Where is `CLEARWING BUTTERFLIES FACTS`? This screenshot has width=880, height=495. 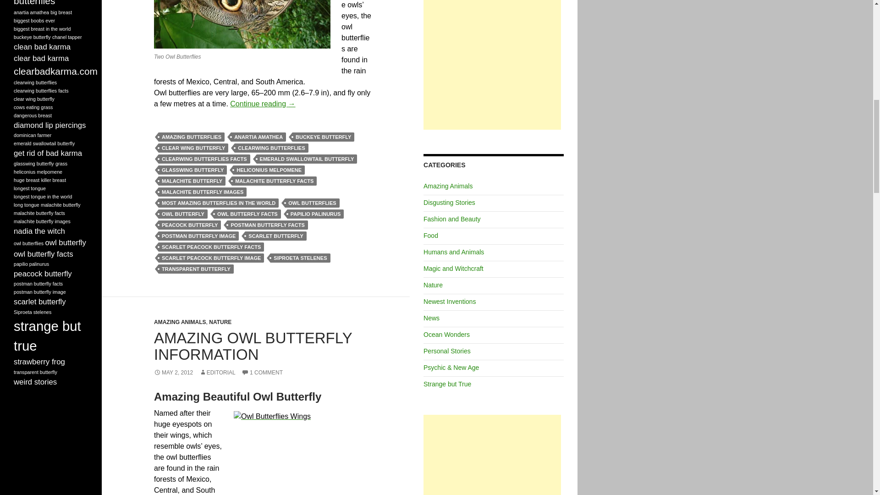
CLEARWING BUTTERFLIES FACTS is located at coordinates (204, 159).